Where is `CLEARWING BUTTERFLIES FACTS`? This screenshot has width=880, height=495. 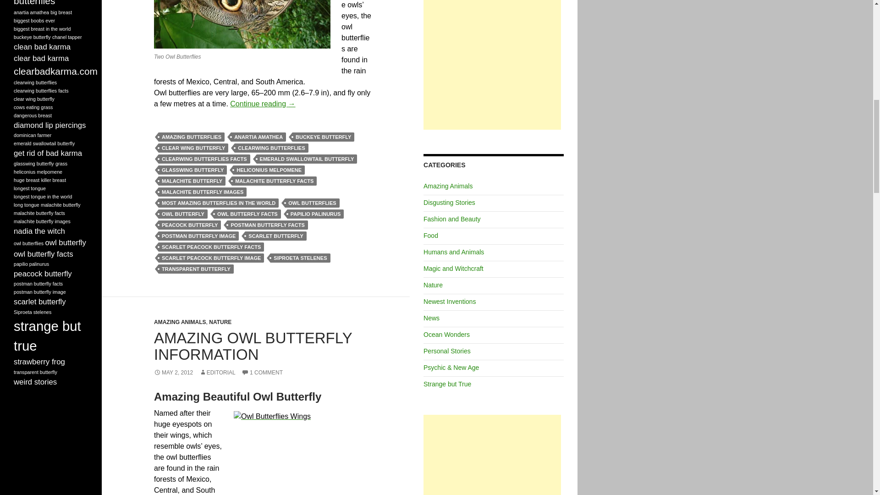
CLEARWING BUTTERFLIES FACTS is located at coordinates (204, 159).